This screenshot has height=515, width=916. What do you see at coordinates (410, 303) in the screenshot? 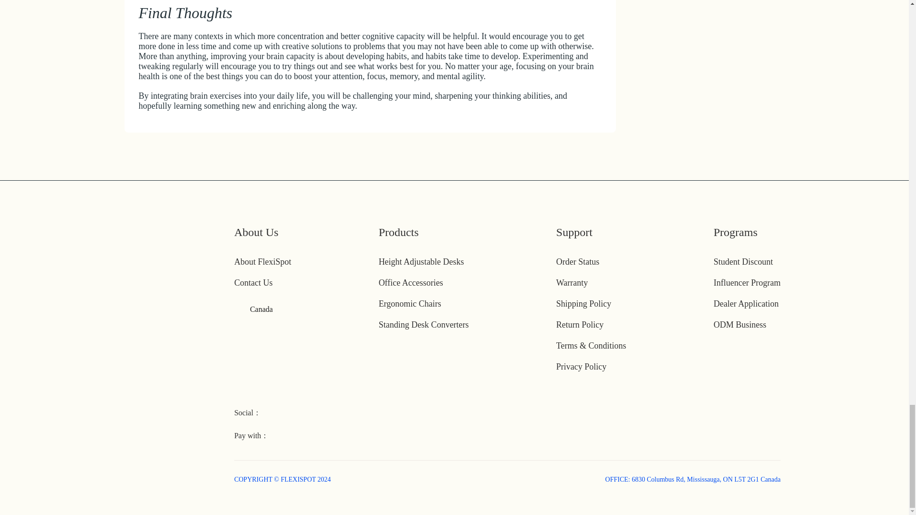
I see `Ergonomic Chairs` at bounding box center [410, 303].